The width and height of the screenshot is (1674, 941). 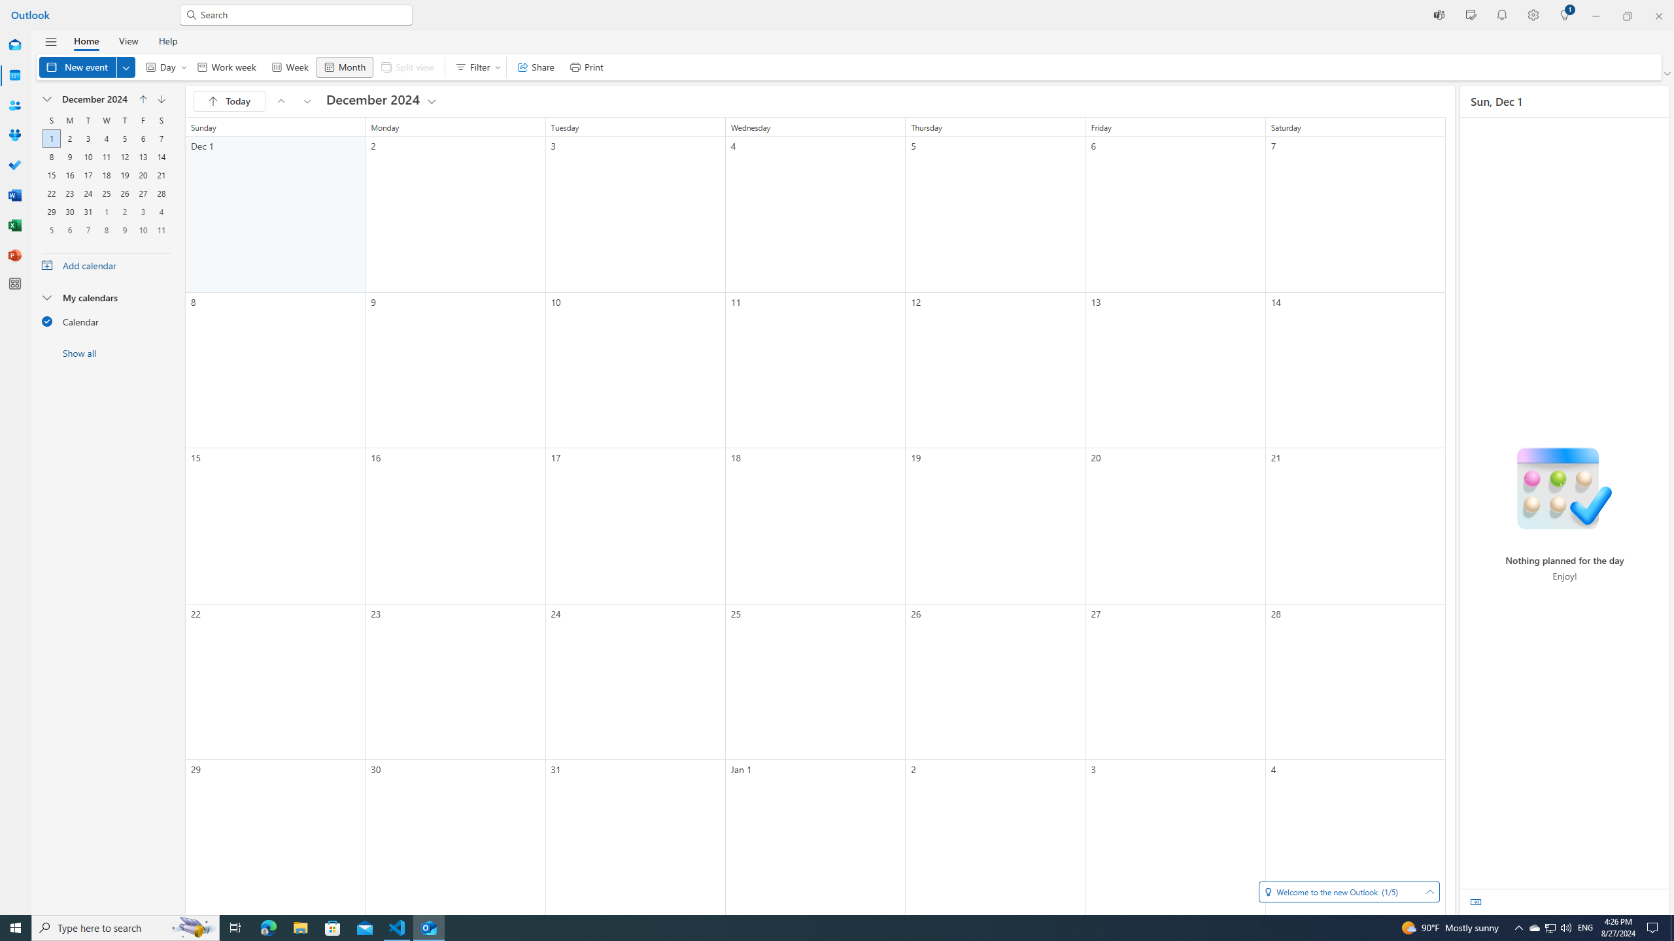 What do you see at coordinates (51, 212) in the screenshot?
I see `29, December, 2024` at bounding box center [51, 212].